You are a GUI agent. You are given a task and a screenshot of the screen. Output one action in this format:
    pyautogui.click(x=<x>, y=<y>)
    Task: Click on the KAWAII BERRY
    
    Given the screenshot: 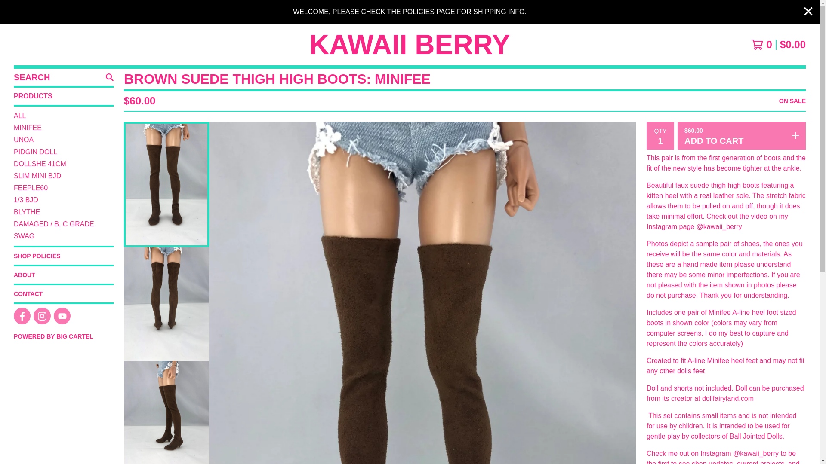 What is the action you would take?
    pyautogui.click(x=410, y=45)
    